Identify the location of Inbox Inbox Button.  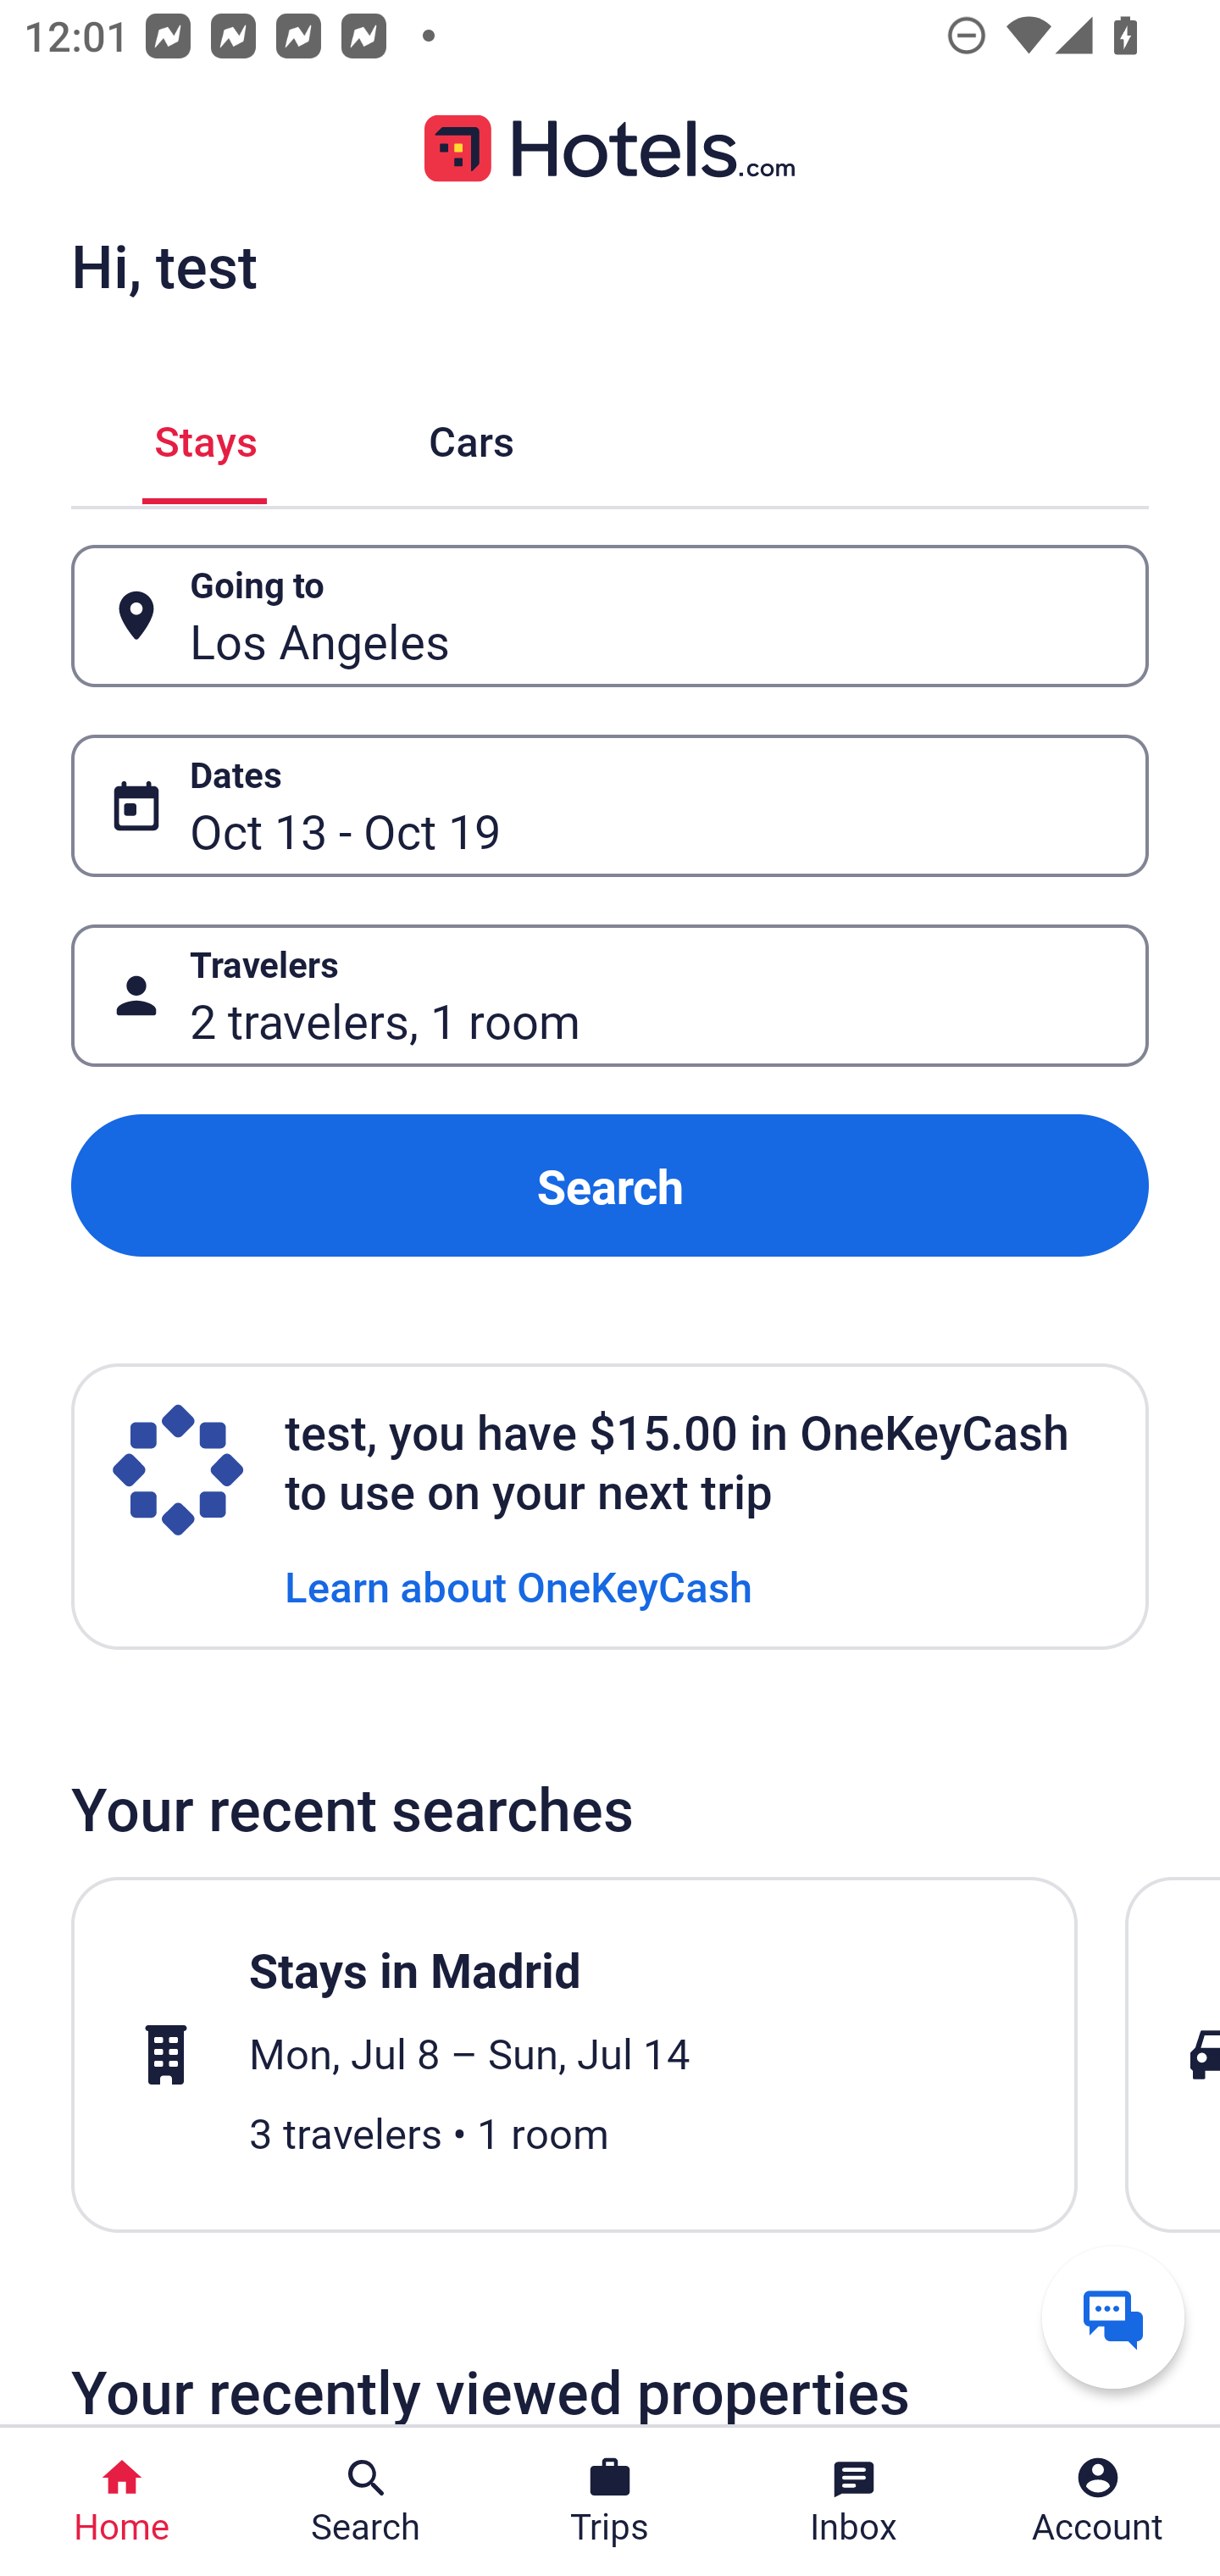
(854, 2501).